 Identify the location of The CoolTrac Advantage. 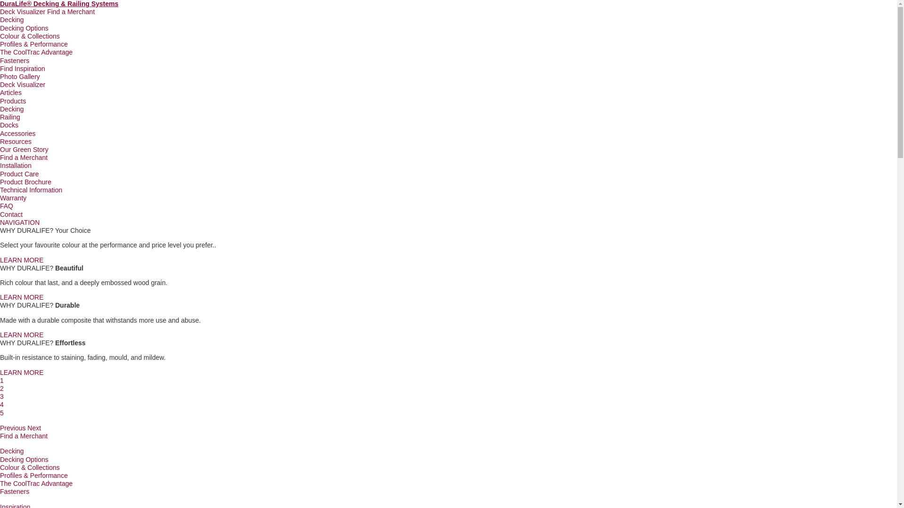
(36, 484).